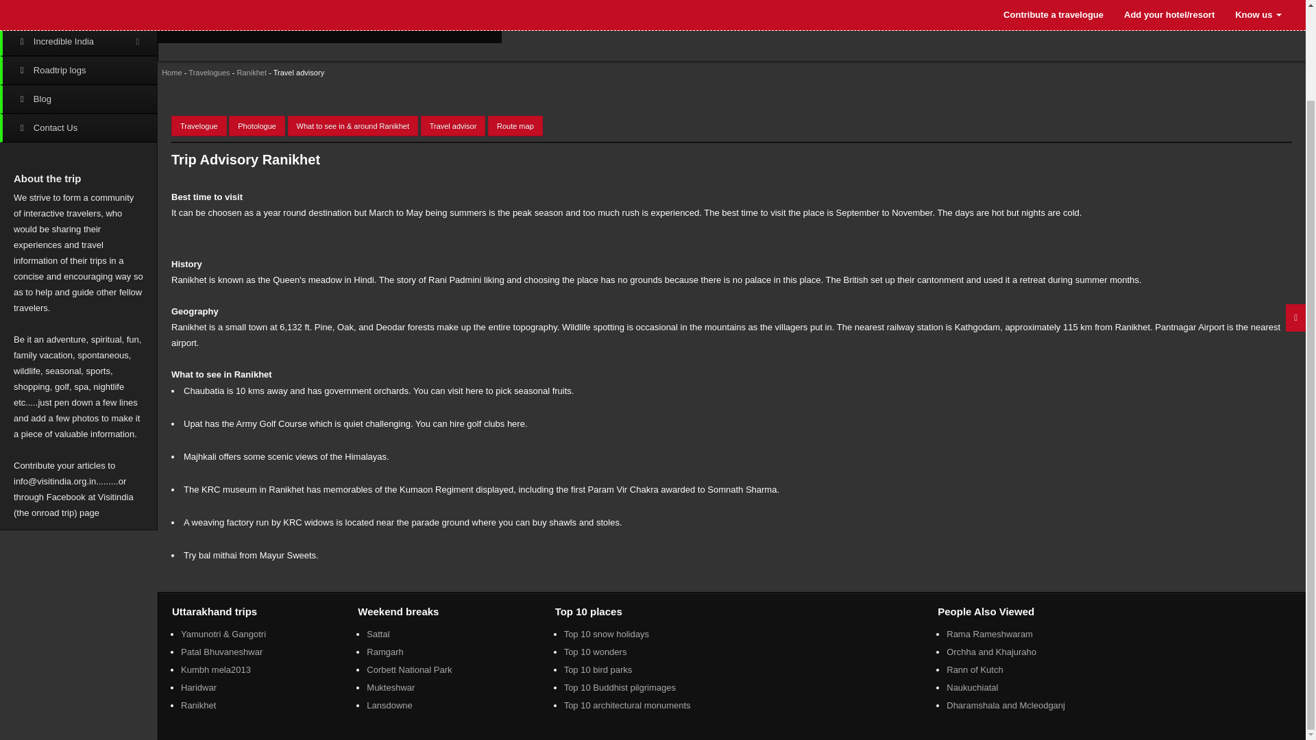 The height and width of the screenshot is (740, 1316). Describe the element at coordinates (78, 41) in the screenshot. I see `Incredible India` at that location.